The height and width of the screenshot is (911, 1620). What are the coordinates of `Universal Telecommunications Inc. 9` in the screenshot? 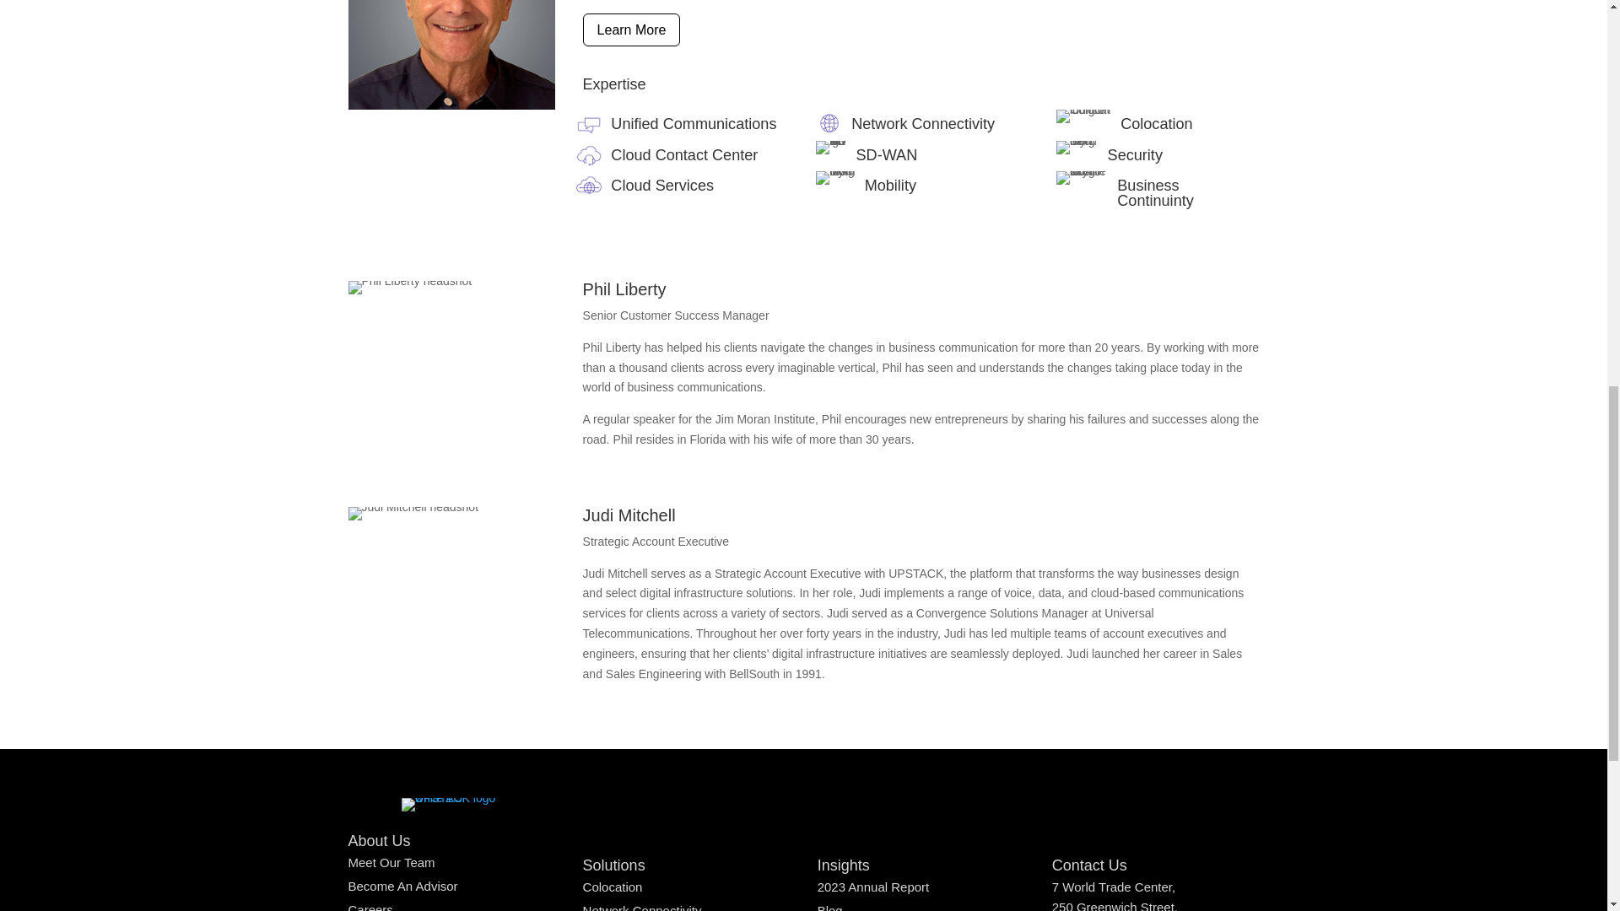 It's located at (1082, 178).